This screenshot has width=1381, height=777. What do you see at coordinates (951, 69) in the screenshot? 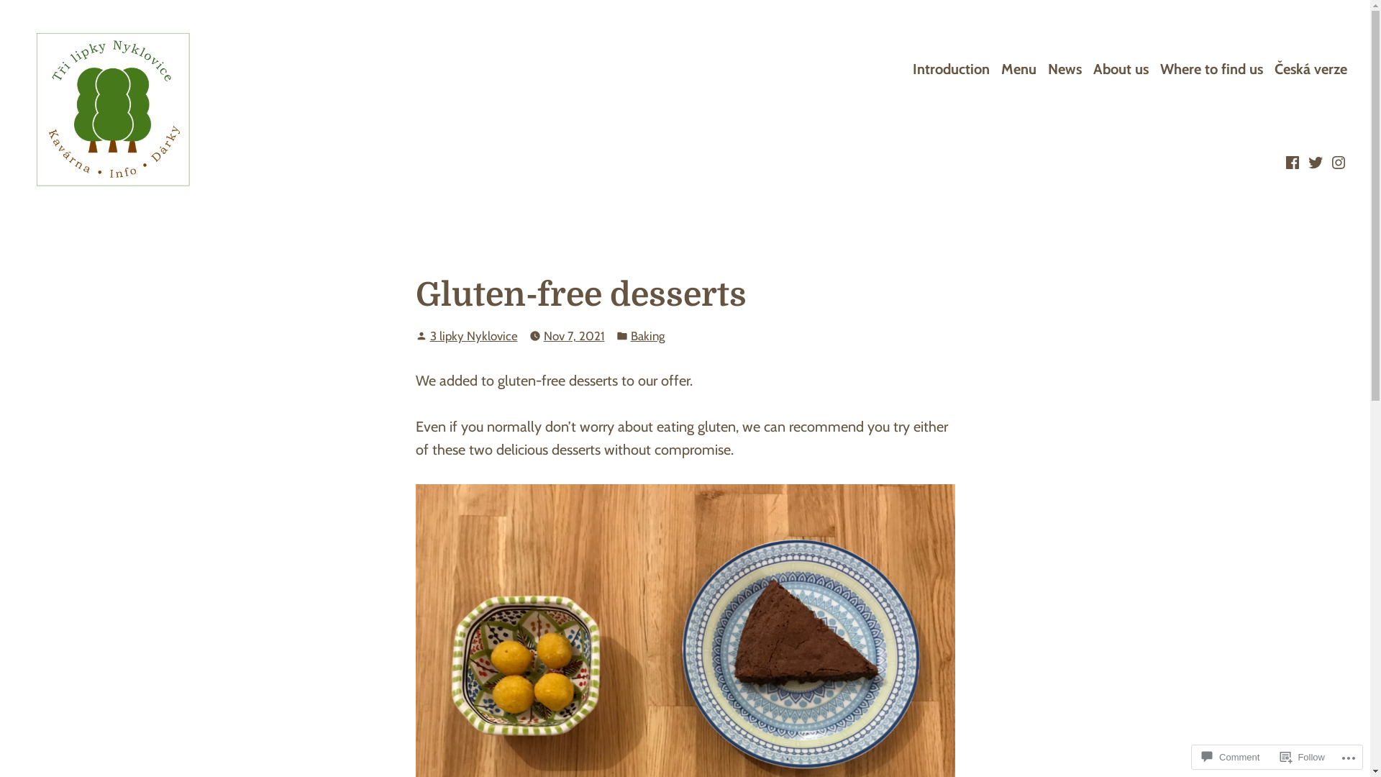
I see `Introduction` at bounding box center [951, 69].